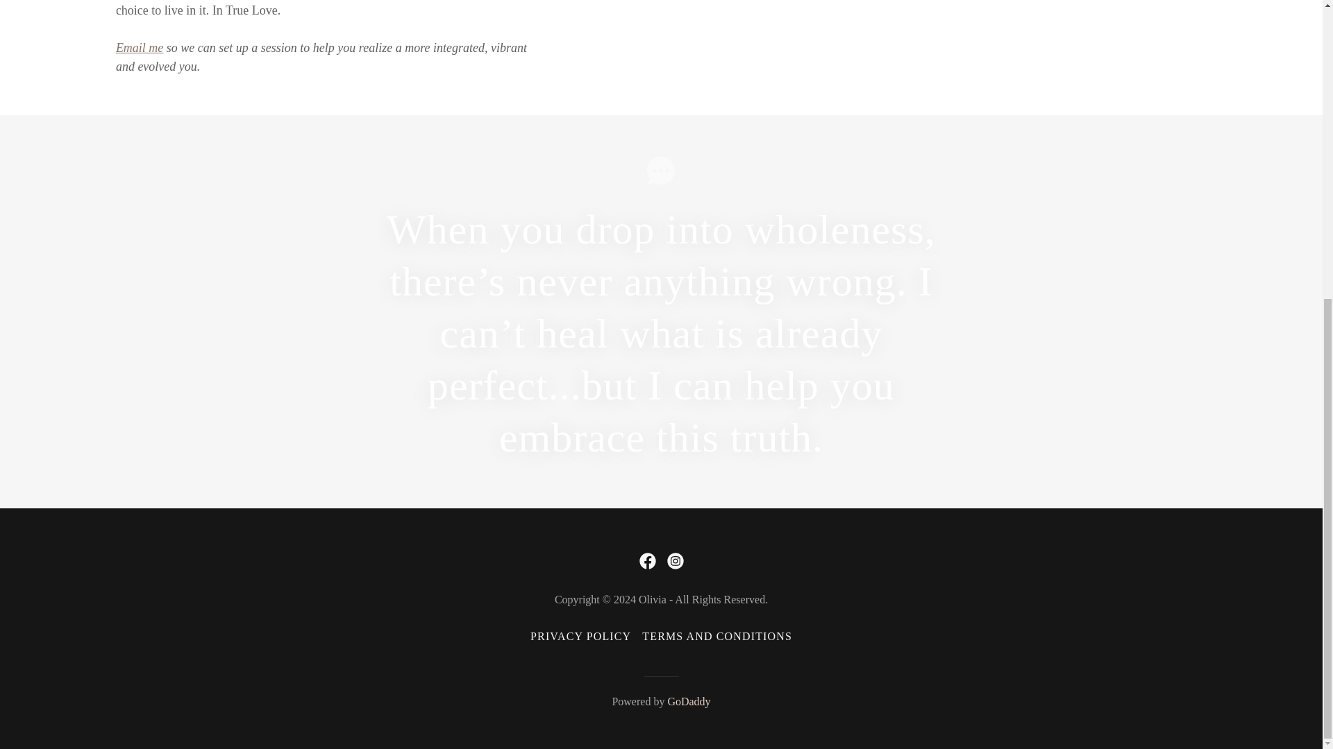 This screenshot has width=1333, height=749. Describe the element at coordinates (716, 637) in the screenshot. I see `TERMS AND CONDITIONS` at that location.